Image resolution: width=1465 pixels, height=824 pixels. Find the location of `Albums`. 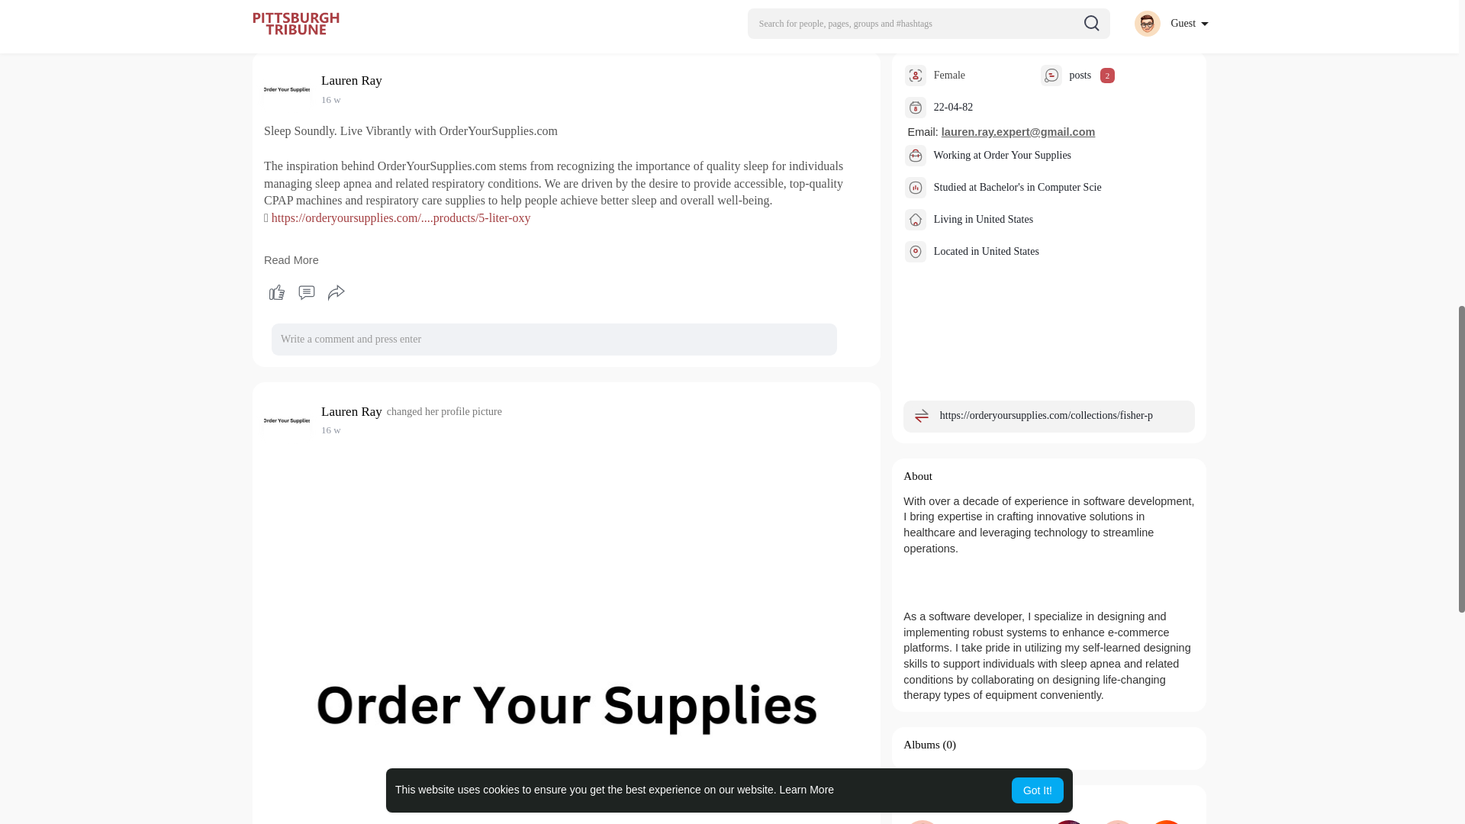

Albums is located at coordinates (922, 744).